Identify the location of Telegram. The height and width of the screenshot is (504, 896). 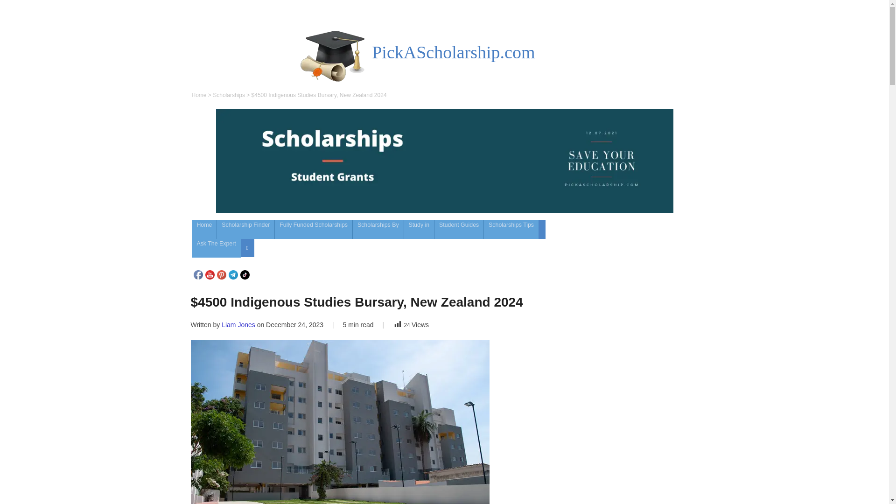
(233, 274).